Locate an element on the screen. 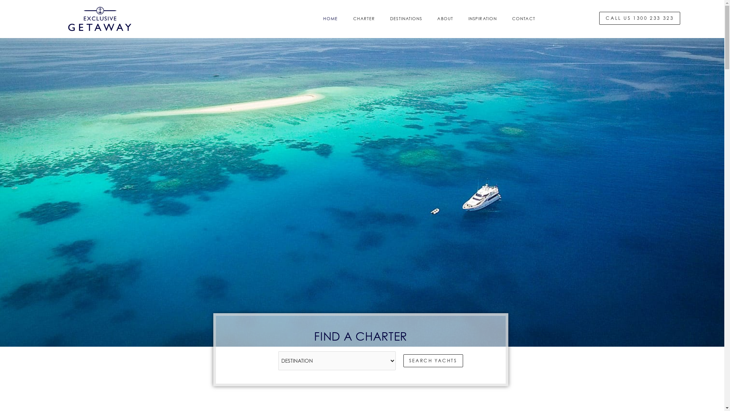 Image resolution: width=730 pixels, height=411 pixels. ABOUT is located at coordinates (445, 32).